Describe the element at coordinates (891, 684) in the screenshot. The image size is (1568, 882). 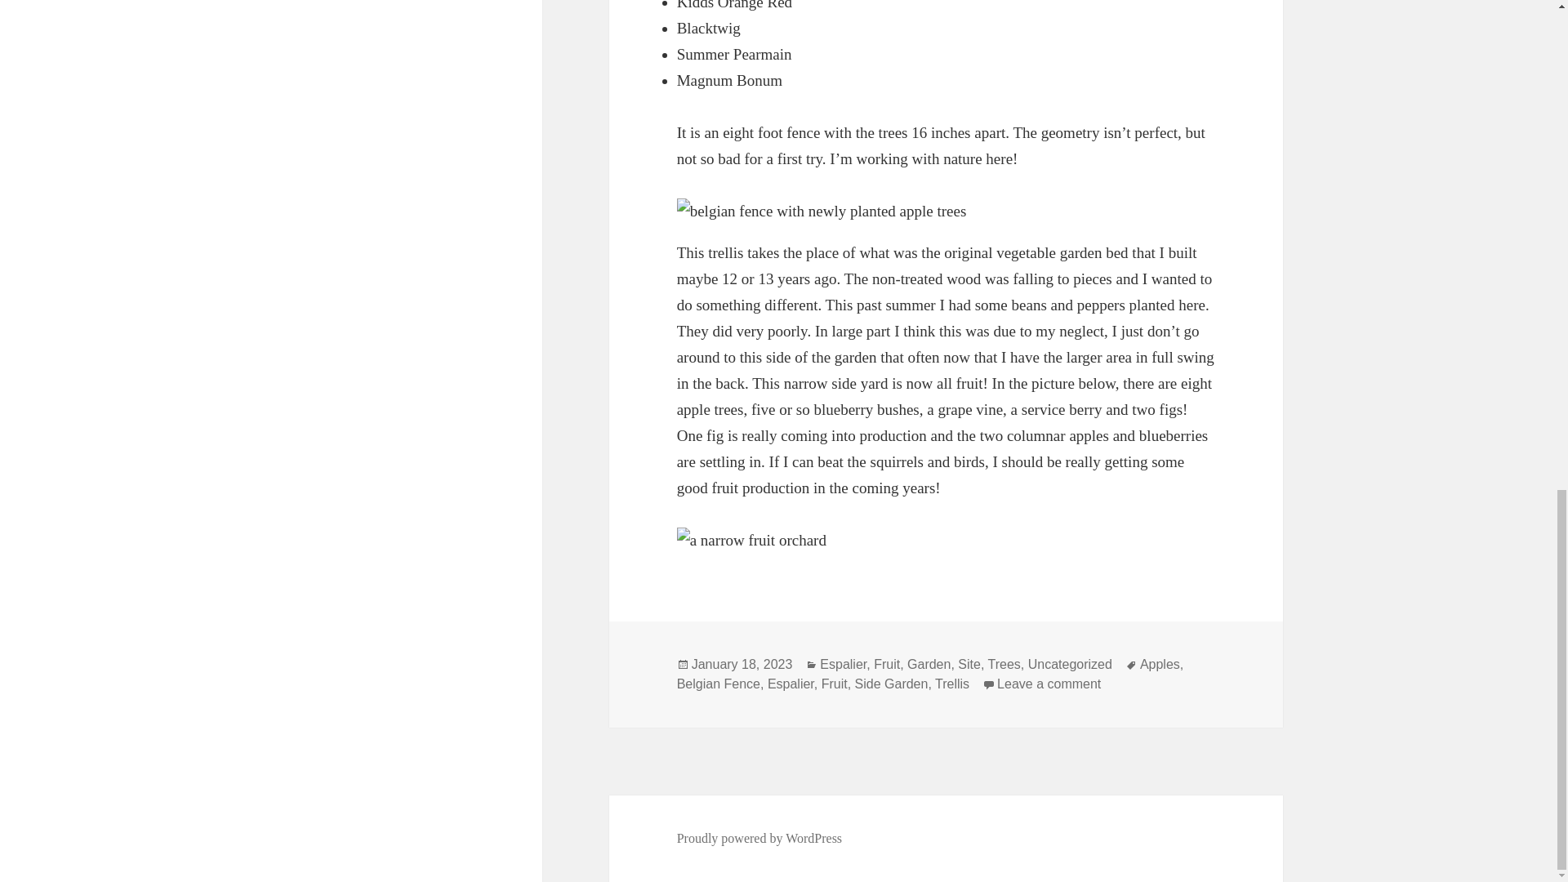
I see `Fruit` at that location.